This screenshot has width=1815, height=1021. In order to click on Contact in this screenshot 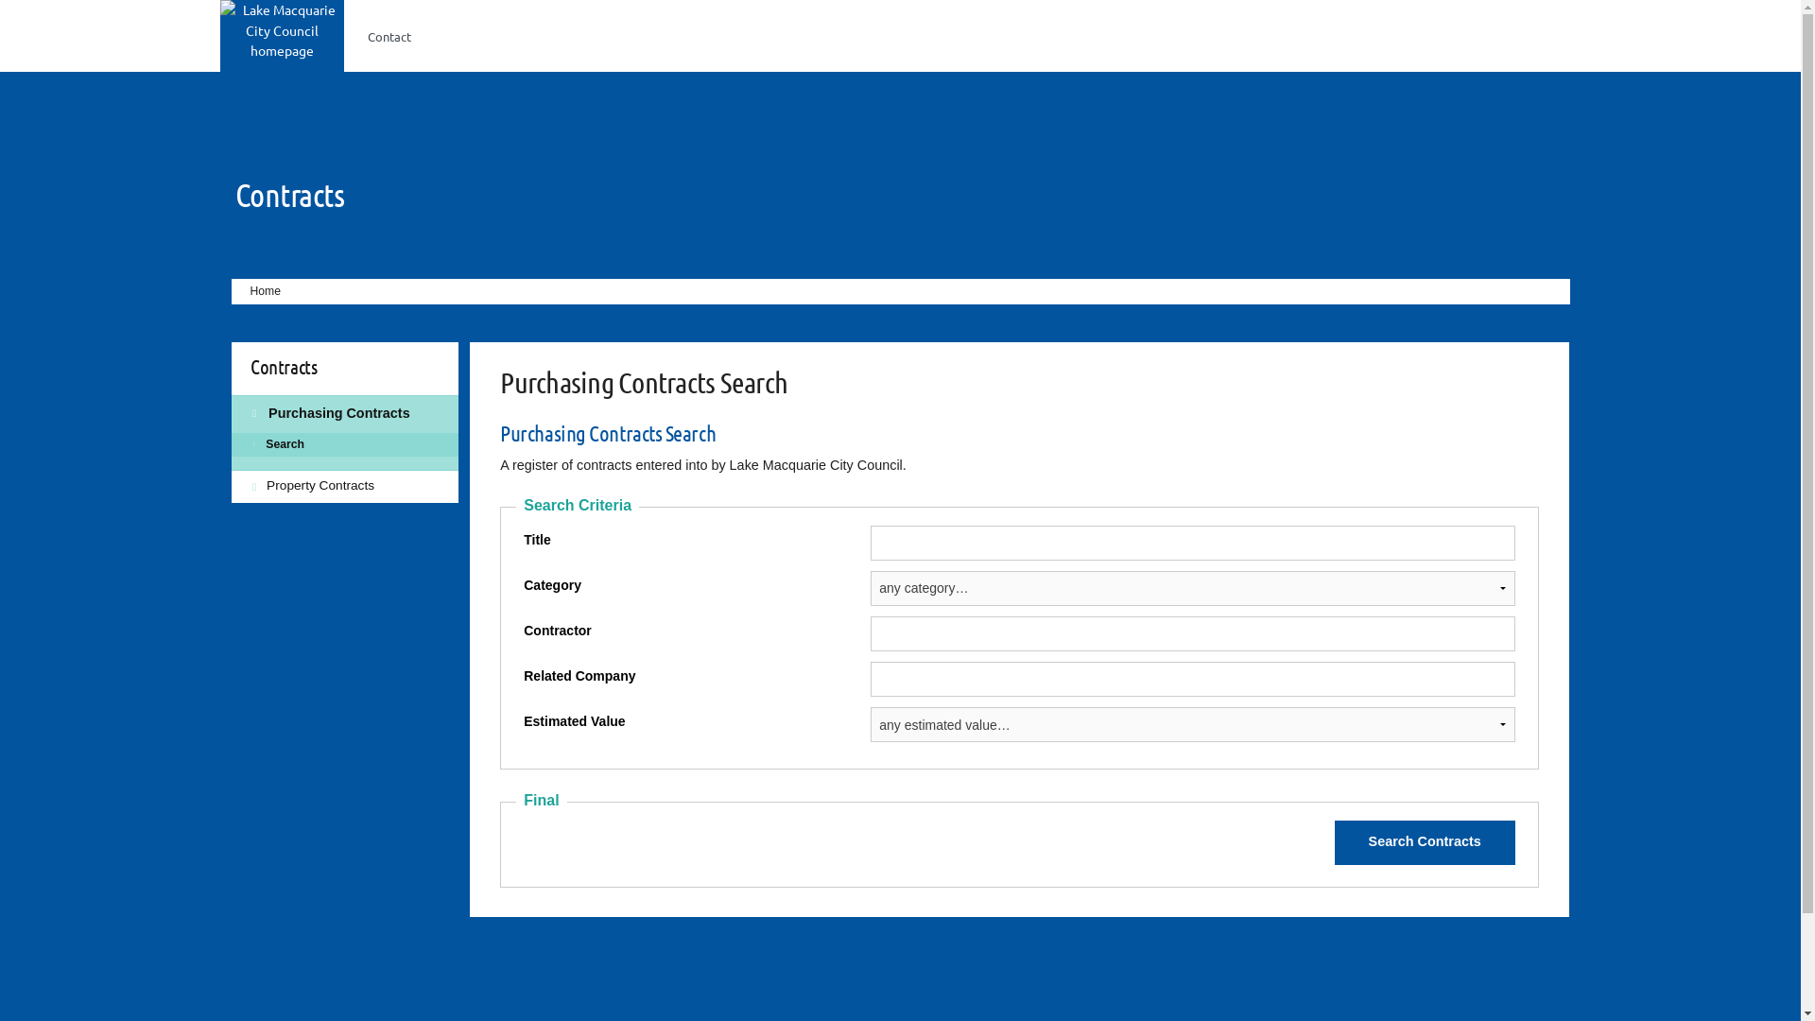, I will do `click(389, 36)`.